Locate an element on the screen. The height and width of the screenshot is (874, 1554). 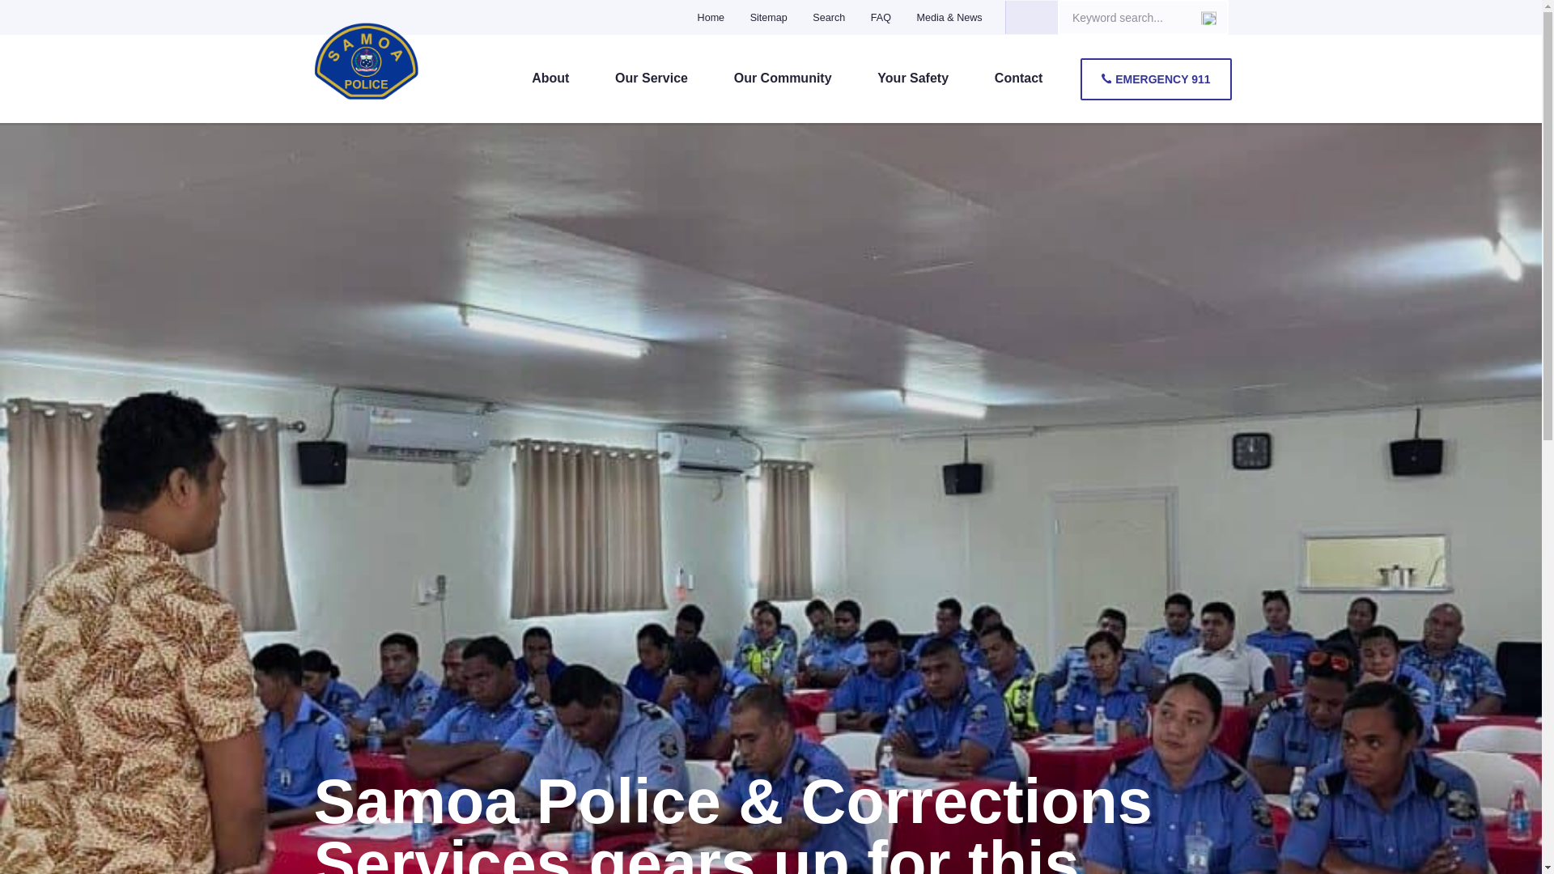
Contact is located at coordinates (1019, 79).